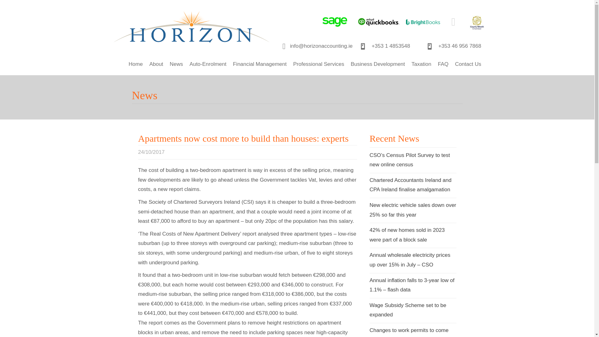 The width and height of the screenshot is (599, 337). I want to click on brightbooks logo, so click(423, 22).